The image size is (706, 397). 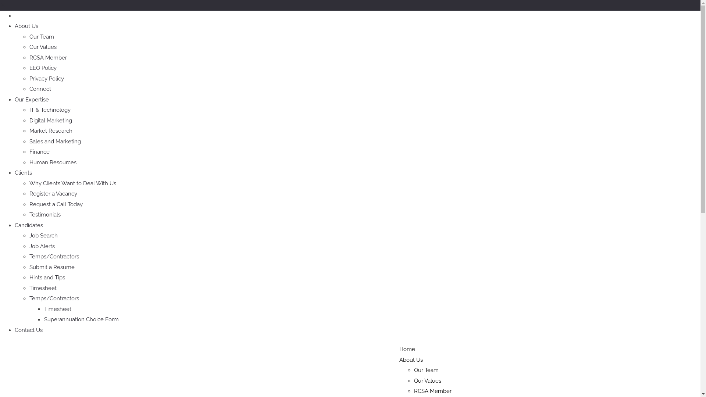 What do you see at coordinates (54, 298) in the screenshot?
I see `Temps/Contractors` at bounding box center [54, 298].